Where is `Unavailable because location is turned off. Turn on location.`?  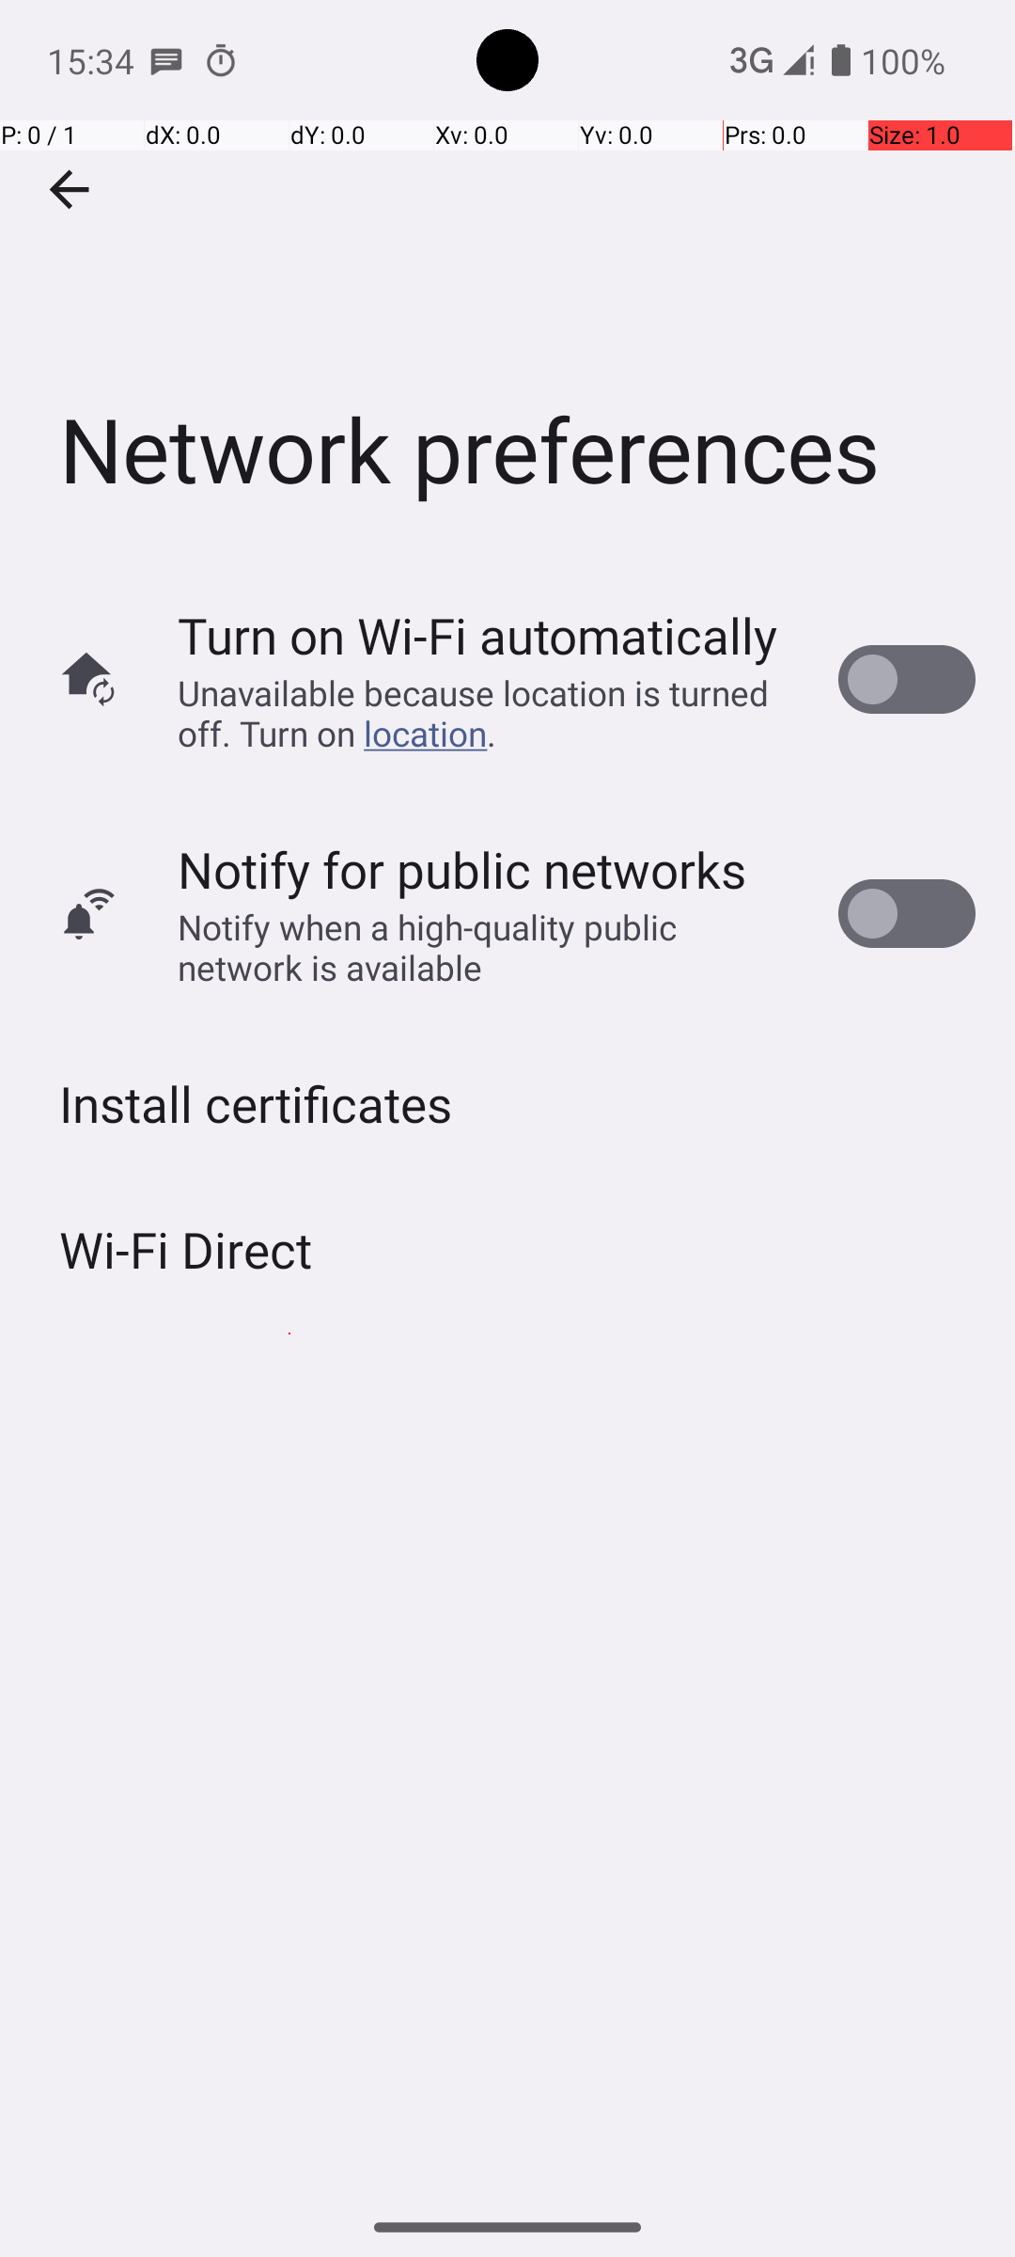 Unavailable because location is turned off. Turn on location. is located at coordinates (489, 713).